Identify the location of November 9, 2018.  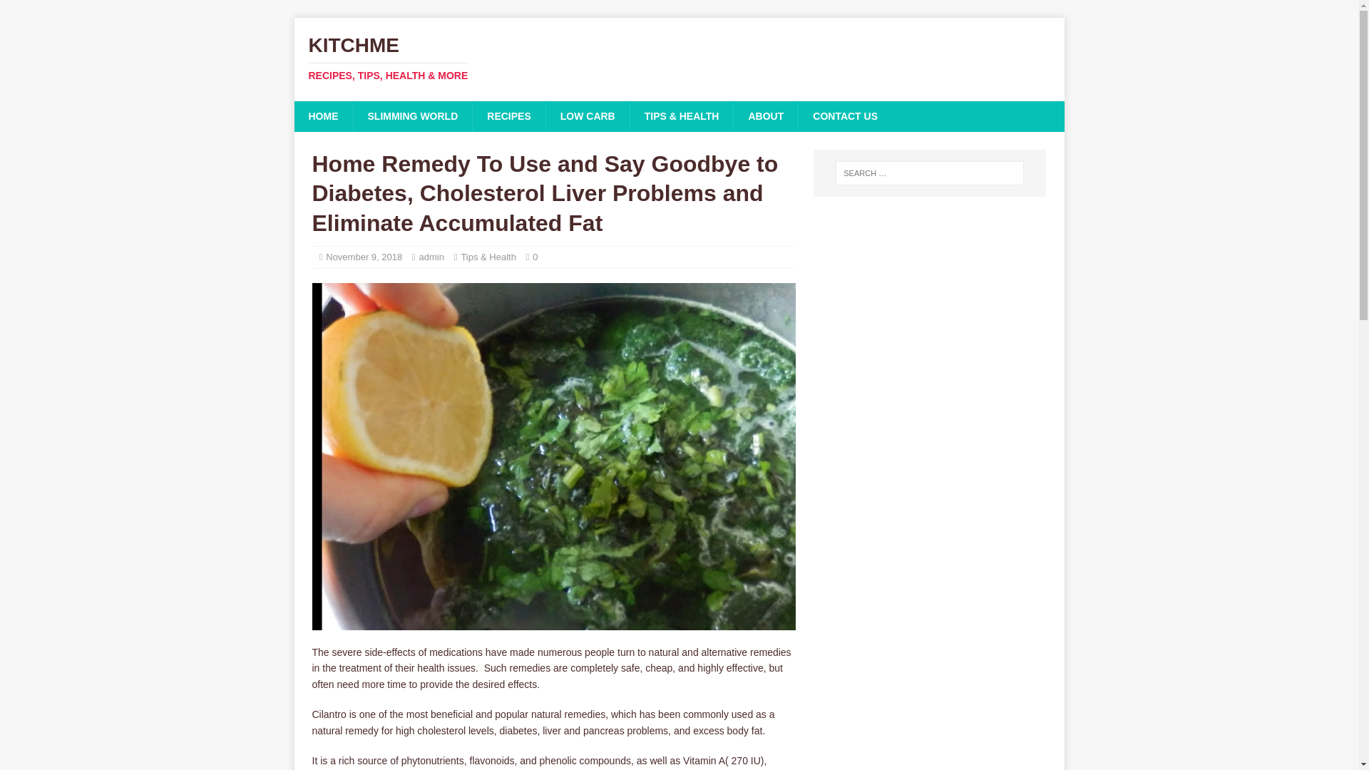
(364, 257).